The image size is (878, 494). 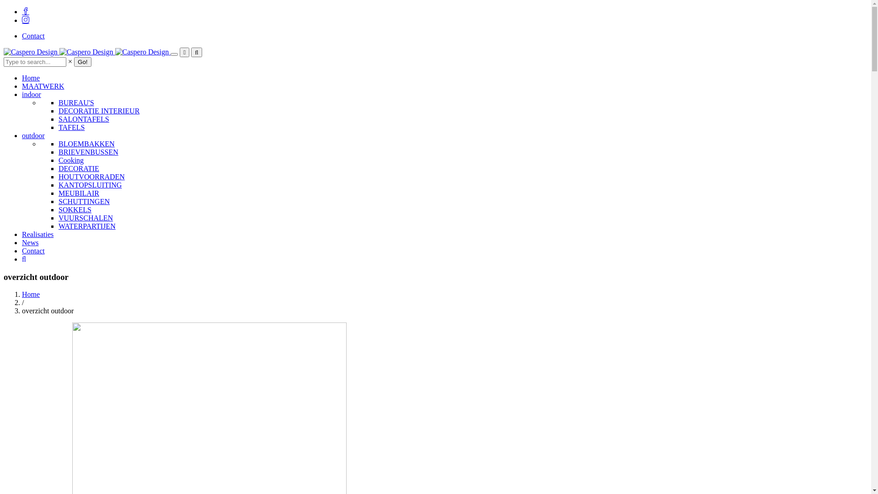 I want to click on VUURSCHALEN, so click(x=86, y=218).